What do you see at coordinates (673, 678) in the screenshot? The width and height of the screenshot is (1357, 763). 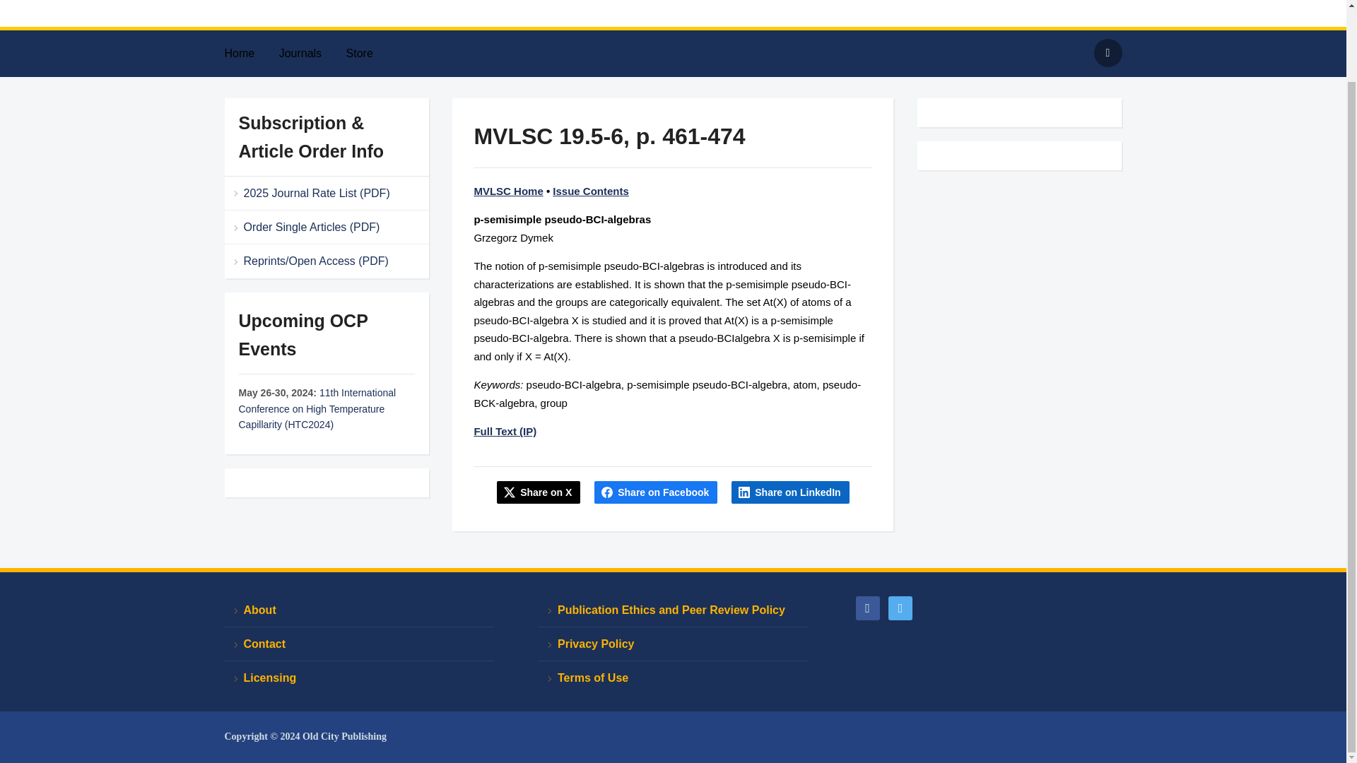 I see `Terms of Use` at bounding box center [673, 678].